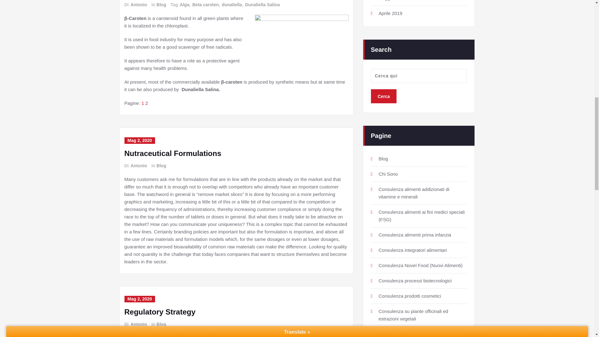 This screenshot has width=599, height=337. Describe the element at coordinates (262, 5) in the screenshot. I see `Dunaliella Salina` at that location.